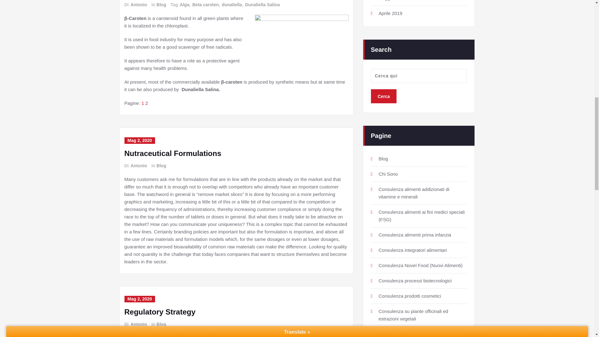 This screenshot has width=599, height=337. Describe the element at coordinates (262, 5) in the screenshot. I see `Dunaliella Salina` at that location.